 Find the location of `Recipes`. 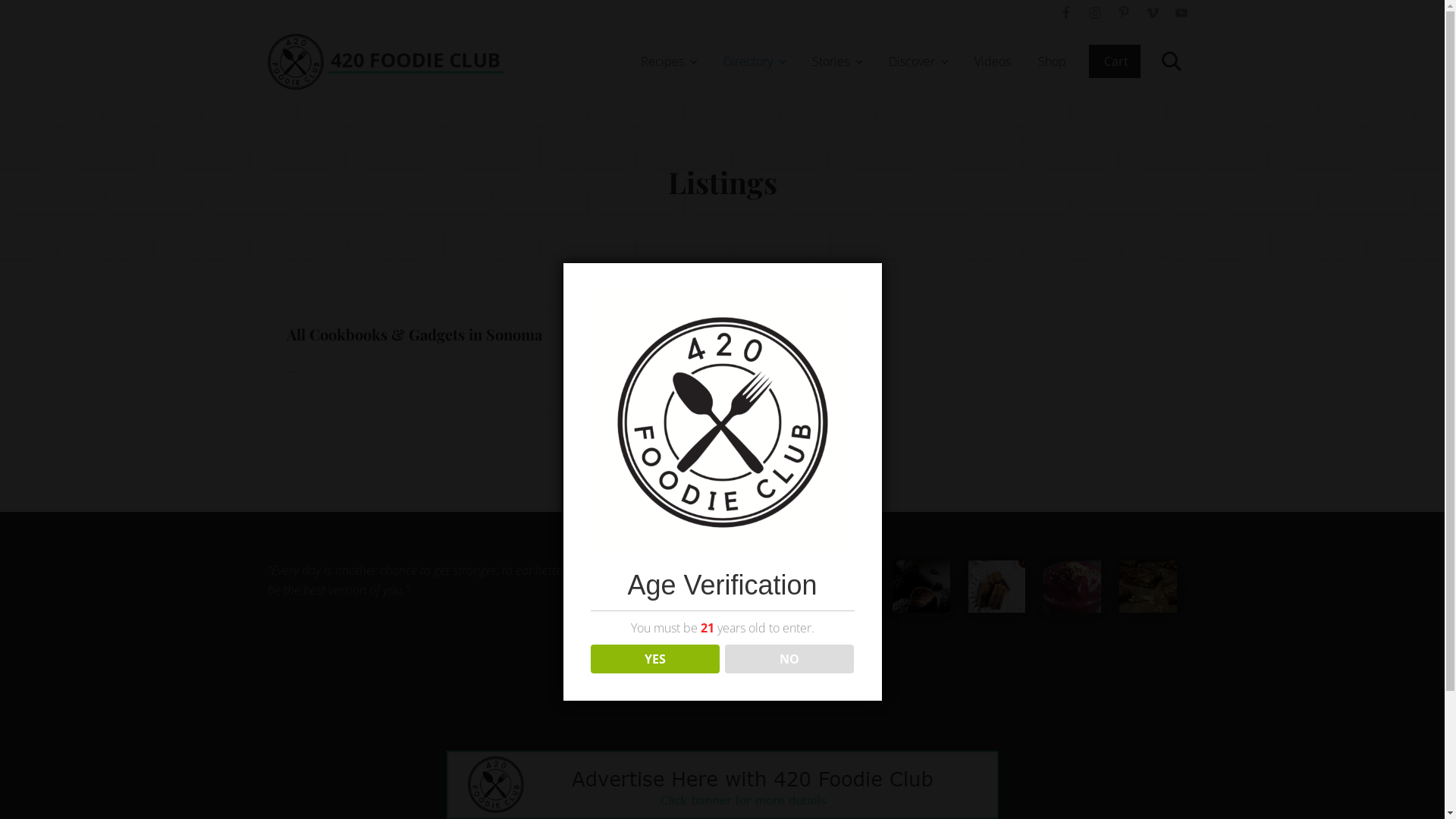

Recipes is located at coordinates (667, 61).